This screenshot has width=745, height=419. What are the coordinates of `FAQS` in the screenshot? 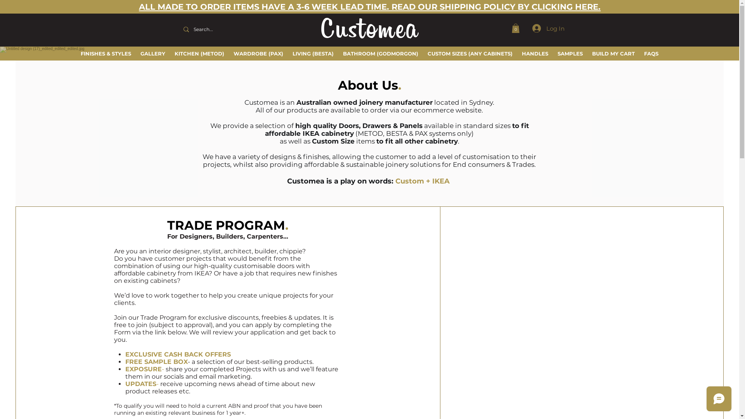 It's located at (651, 54).